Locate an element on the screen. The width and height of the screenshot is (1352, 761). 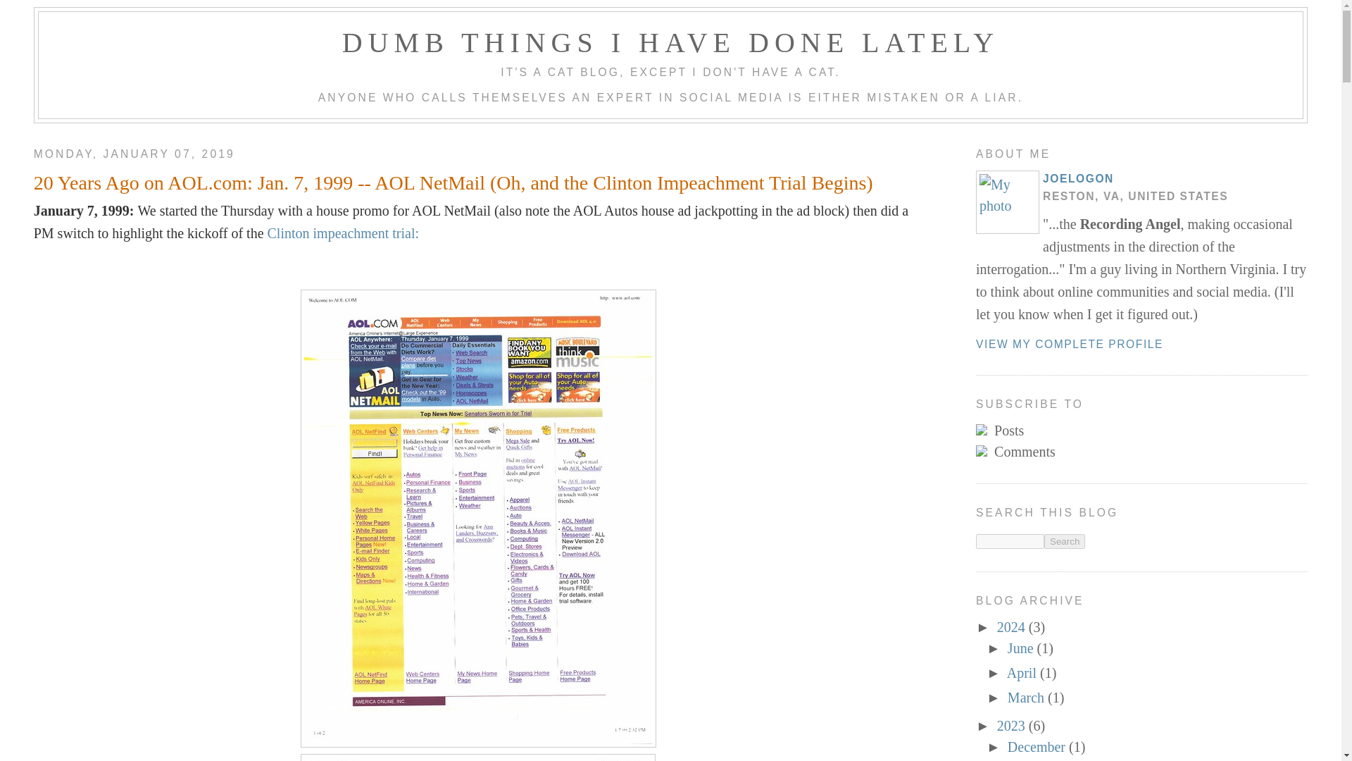
2024 is located at coordinates (1013, 627).